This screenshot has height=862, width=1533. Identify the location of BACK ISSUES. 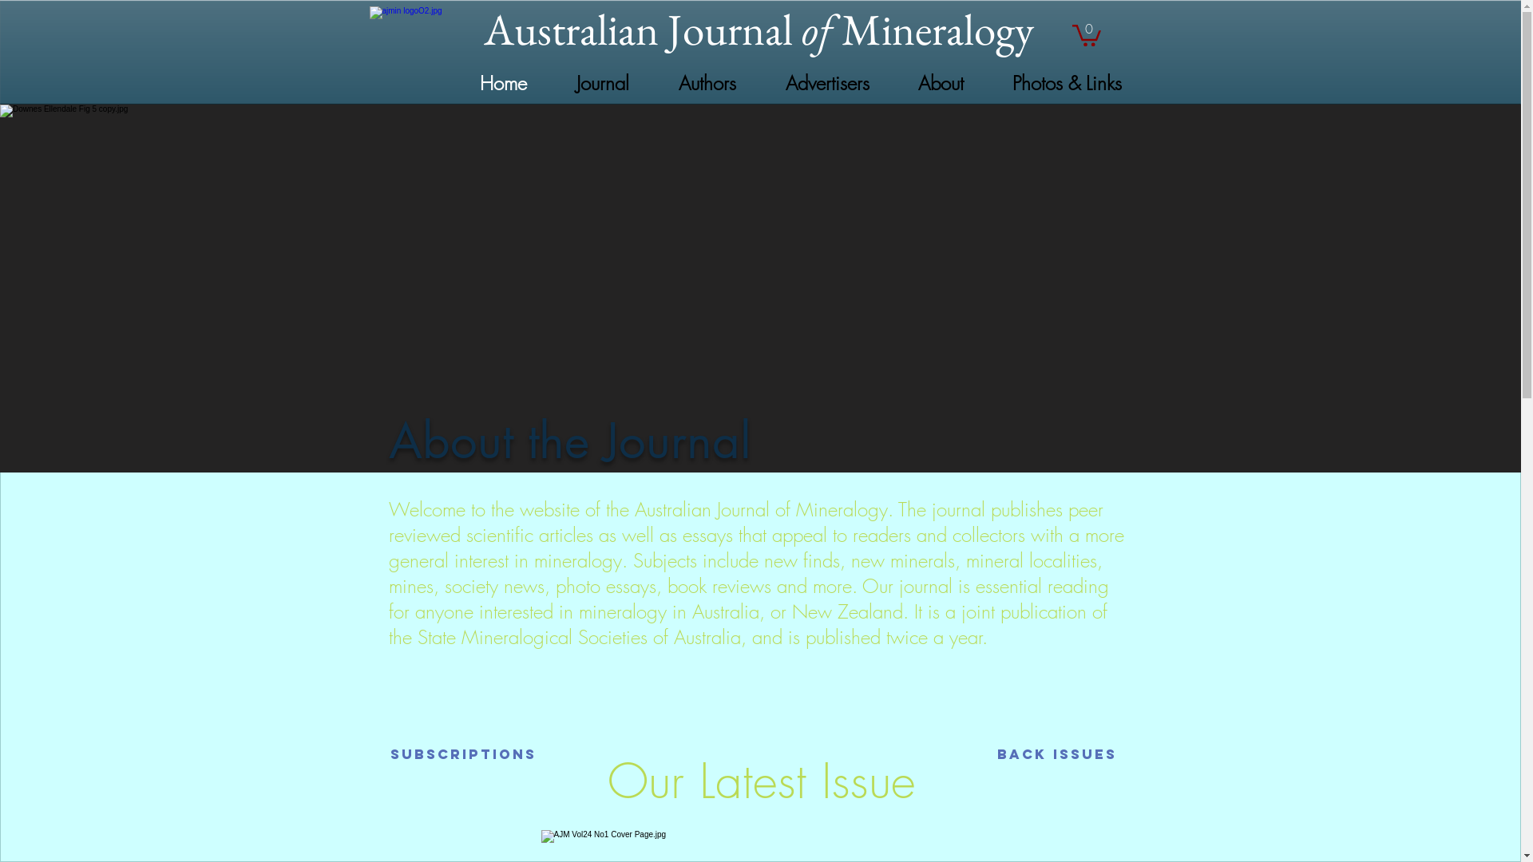
(1060, 754).